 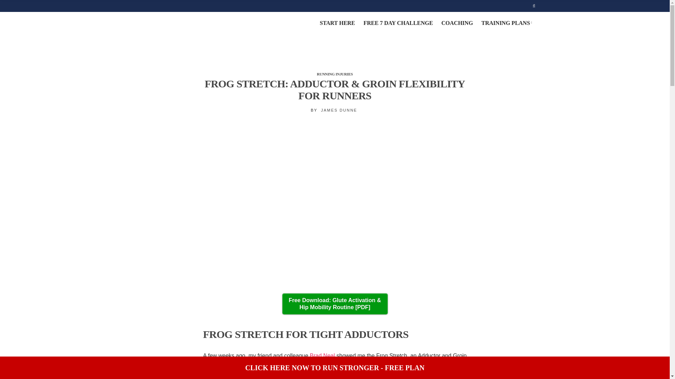 I want to click on Brad Neal, so click(x=322, y=355).